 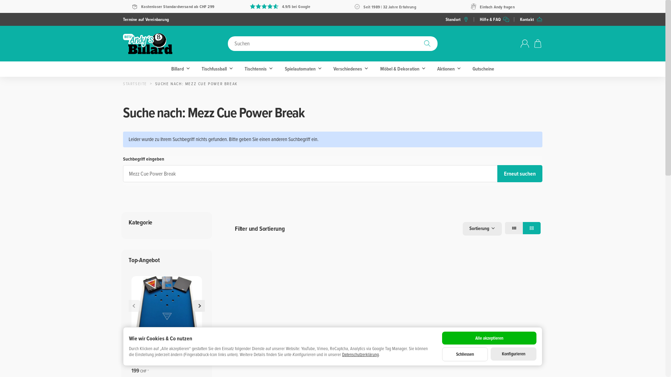 What do you see at coordinates (465, 354) in the screenshot?
I see `Schliessen` at bounding box center [465, 354].